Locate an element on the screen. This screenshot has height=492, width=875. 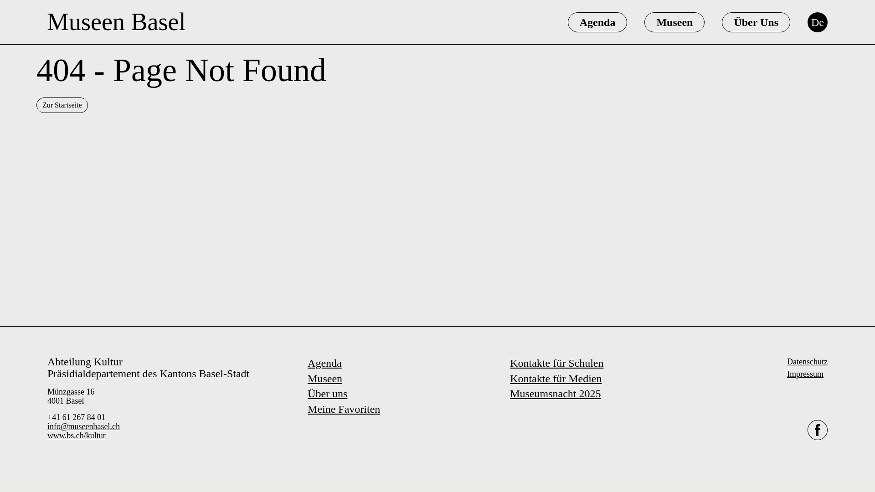
Agenda is located at coordinates (324, 363).